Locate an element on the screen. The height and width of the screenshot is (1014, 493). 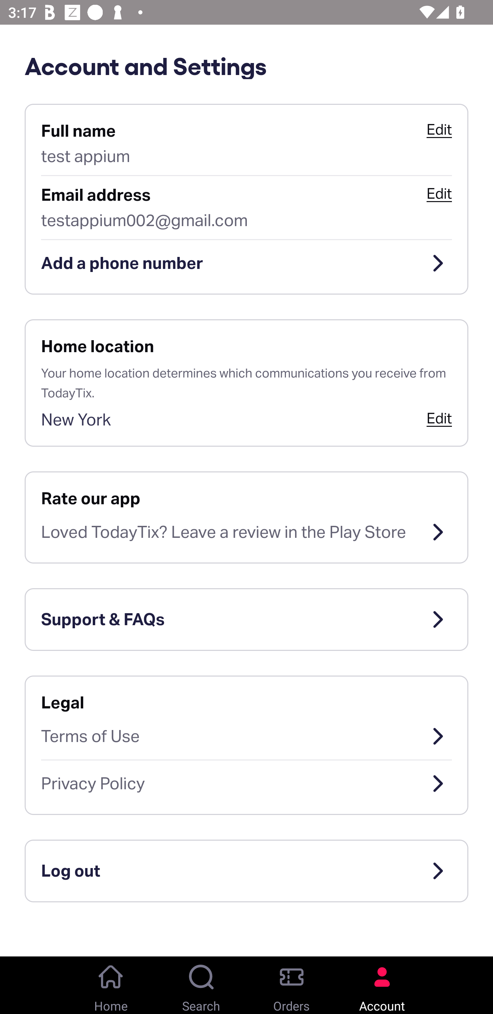
Search is located at coordinates (201, 985).